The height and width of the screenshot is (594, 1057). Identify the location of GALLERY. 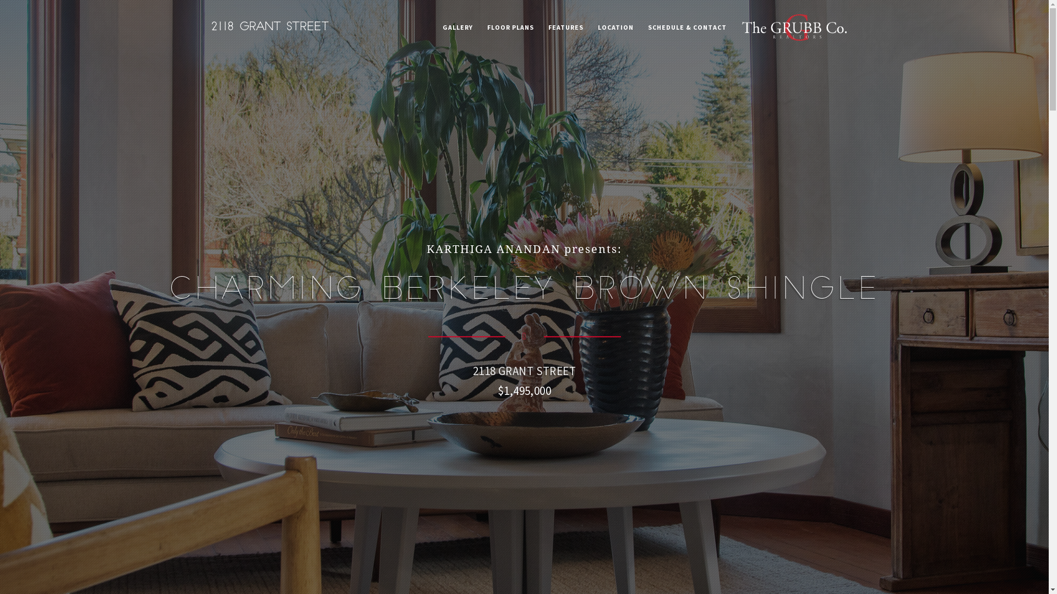
(458, 28).